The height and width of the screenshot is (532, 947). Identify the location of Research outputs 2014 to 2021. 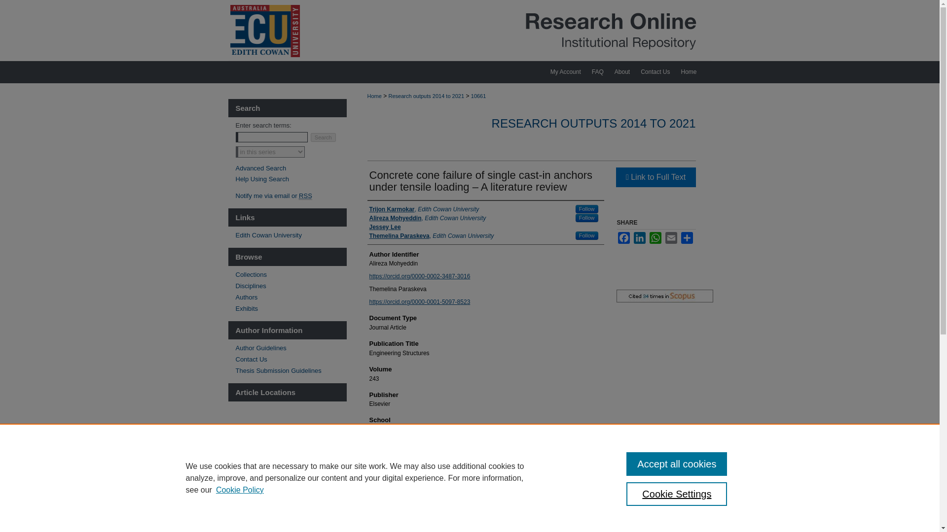
(426, 96).